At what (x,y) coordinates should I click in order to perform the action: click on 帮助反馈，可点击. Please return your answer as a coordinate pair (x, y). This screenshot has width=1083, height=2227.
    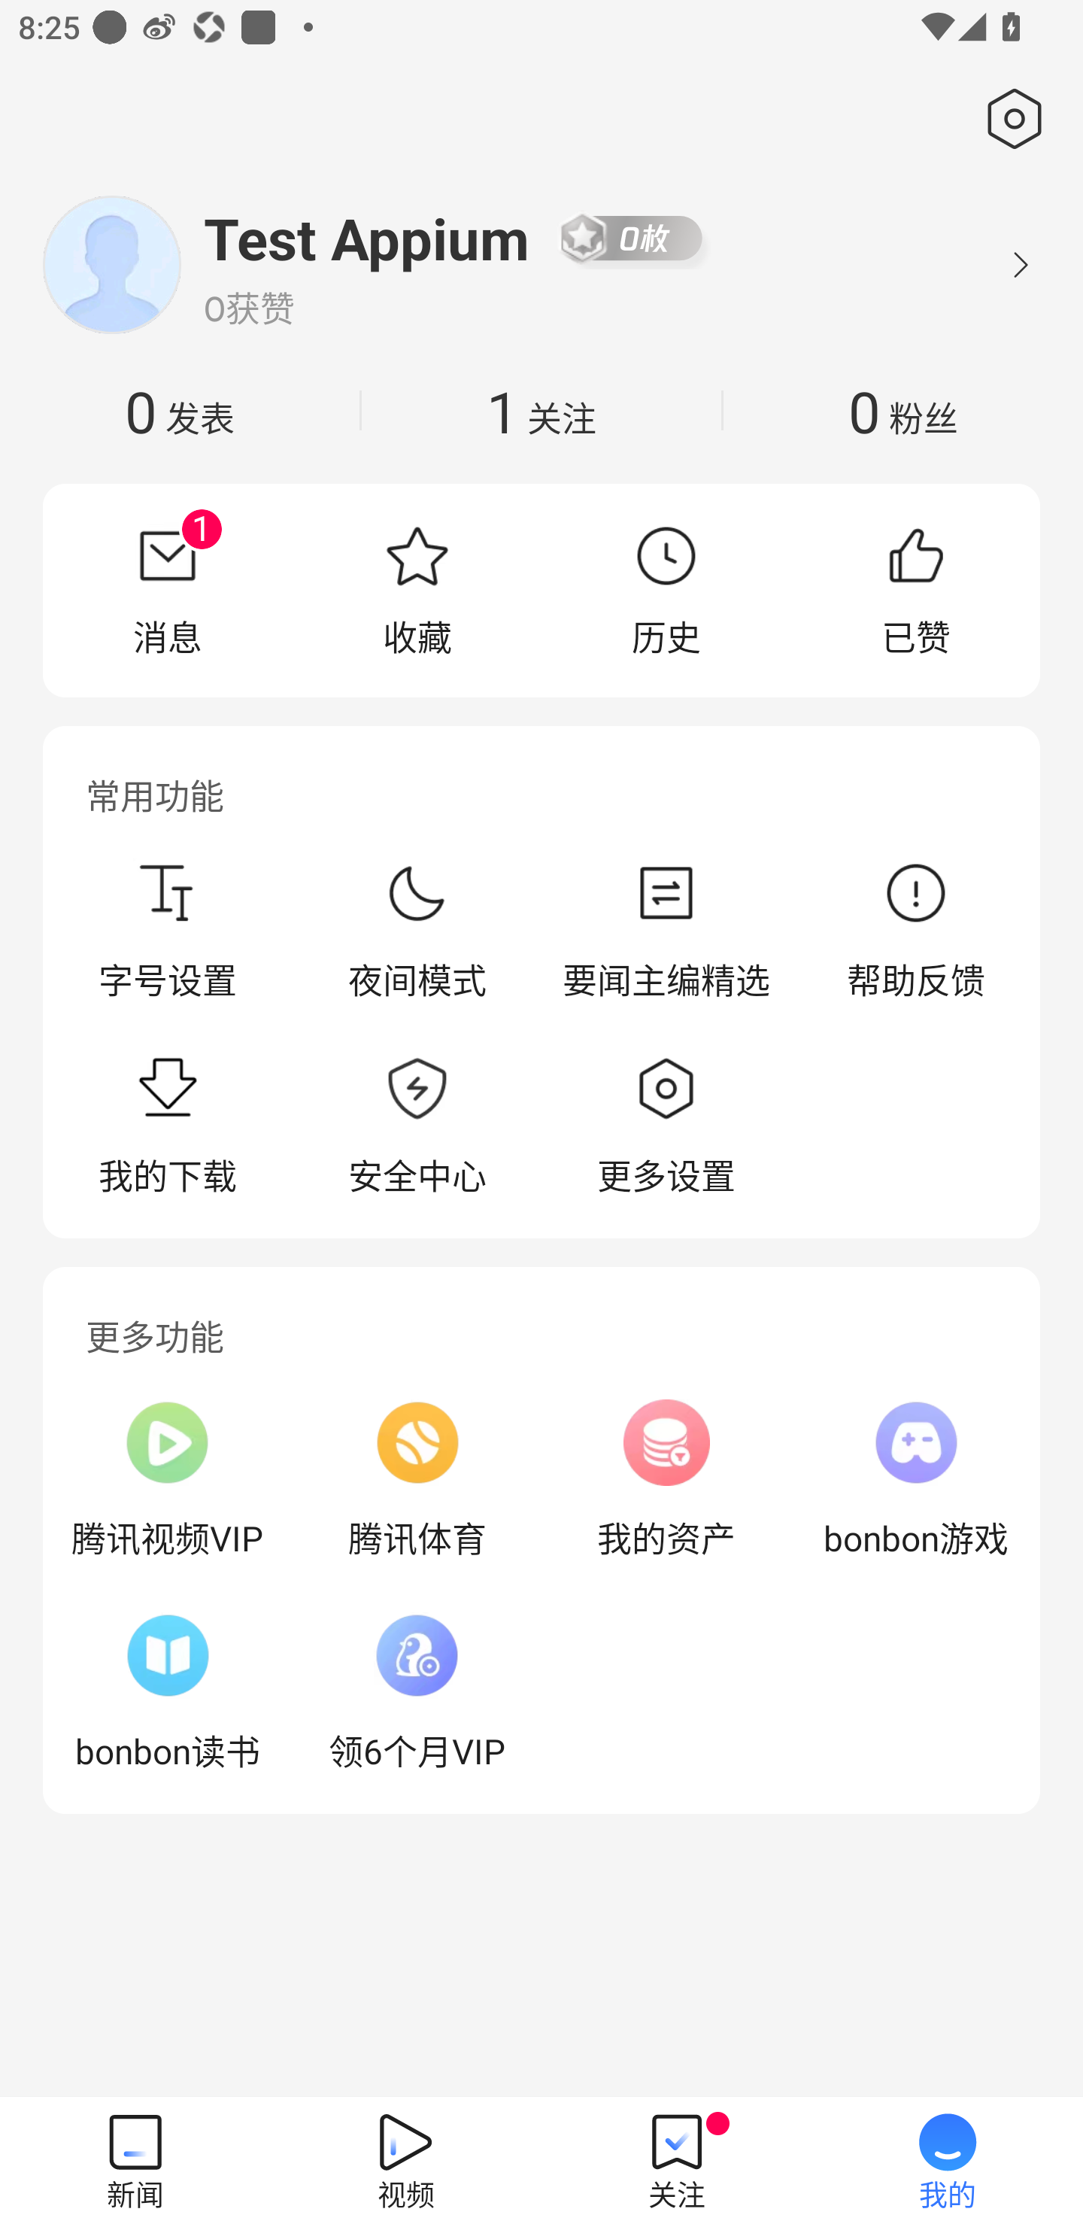
    Looking at the image, I should click on (915, 931).